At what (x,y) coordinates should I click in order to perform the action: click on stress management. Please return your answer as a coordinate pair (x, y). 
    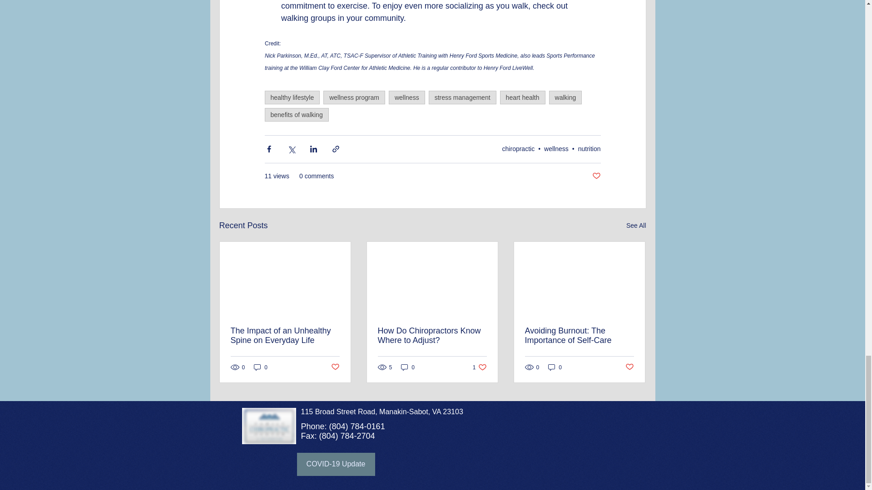
    Looking at the image, I should click on (462, 97).